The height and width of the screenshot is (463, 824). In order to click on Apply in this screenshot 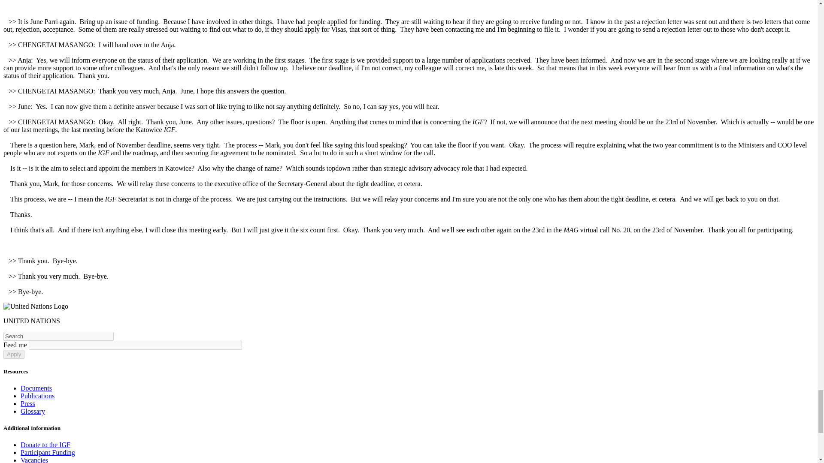, I will do `click(14, 354)`.